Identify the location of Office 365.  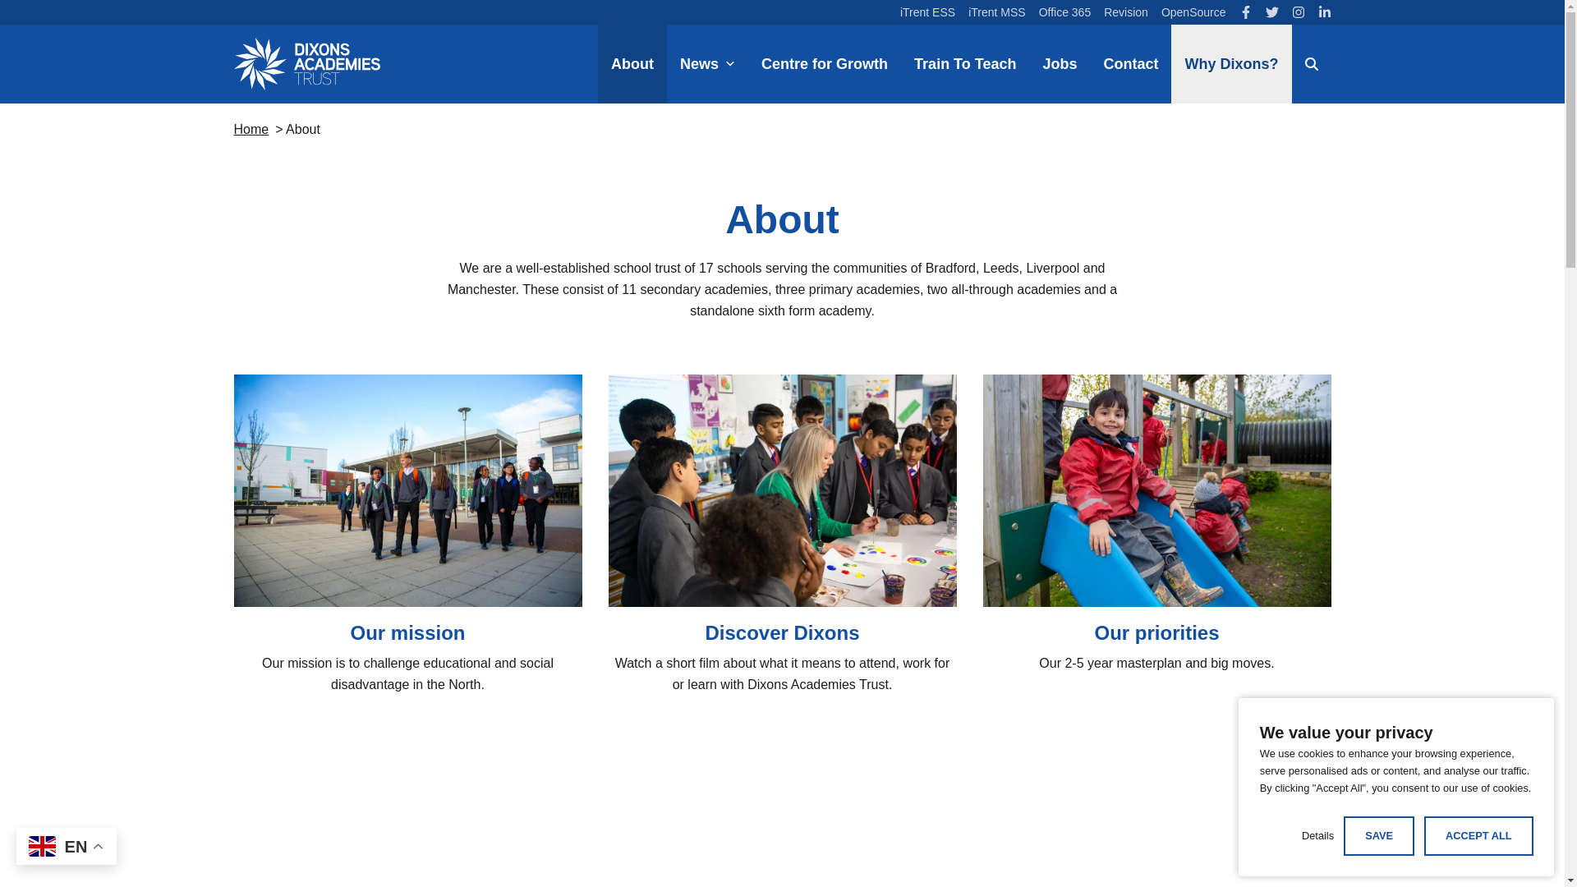
(1064, 12).